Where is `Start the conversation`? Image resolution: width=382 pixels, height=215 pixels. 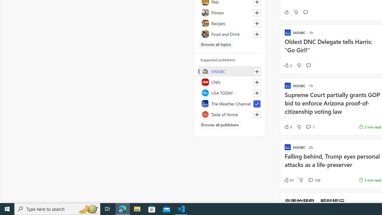 Start the conversation is located at coordinates (308, 65).